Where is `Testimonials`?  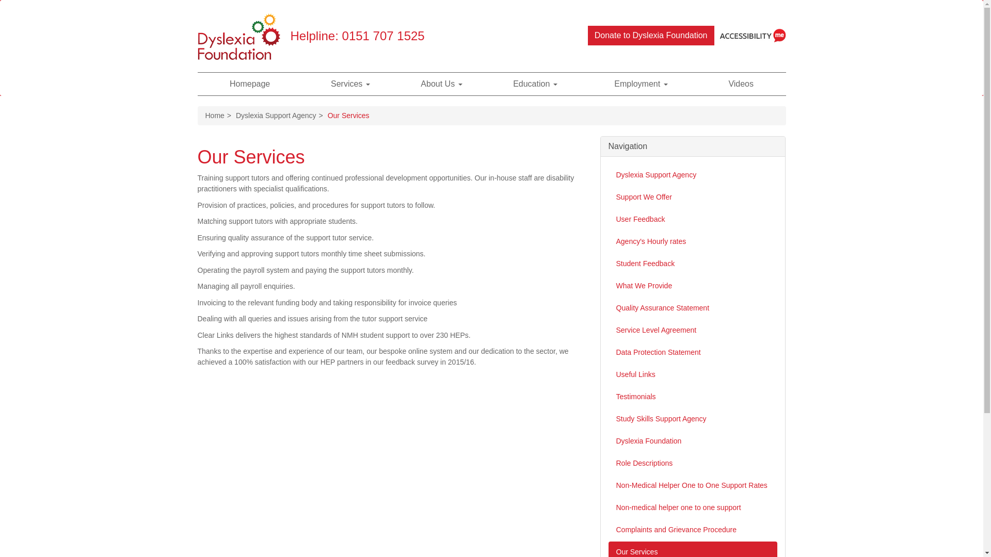 Testimonials is located at coordinates (693, 397).